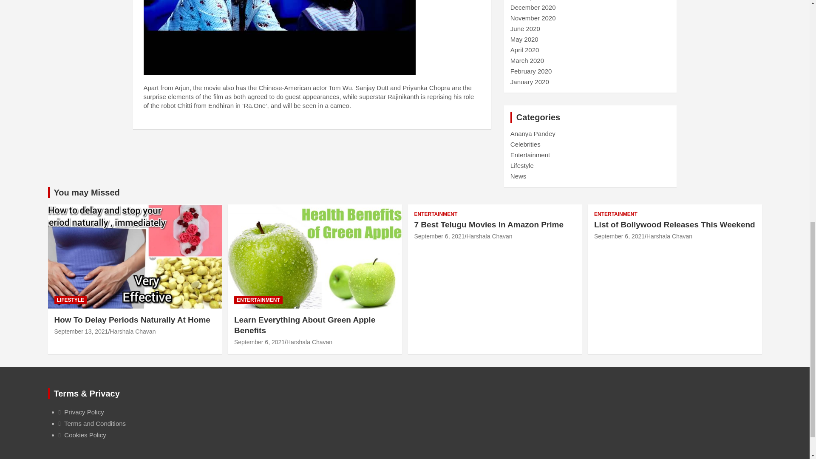 Image resolution: width=816 pixels, height=459 pixels. I want to click on Harshala Chavan, so click(133, 331).